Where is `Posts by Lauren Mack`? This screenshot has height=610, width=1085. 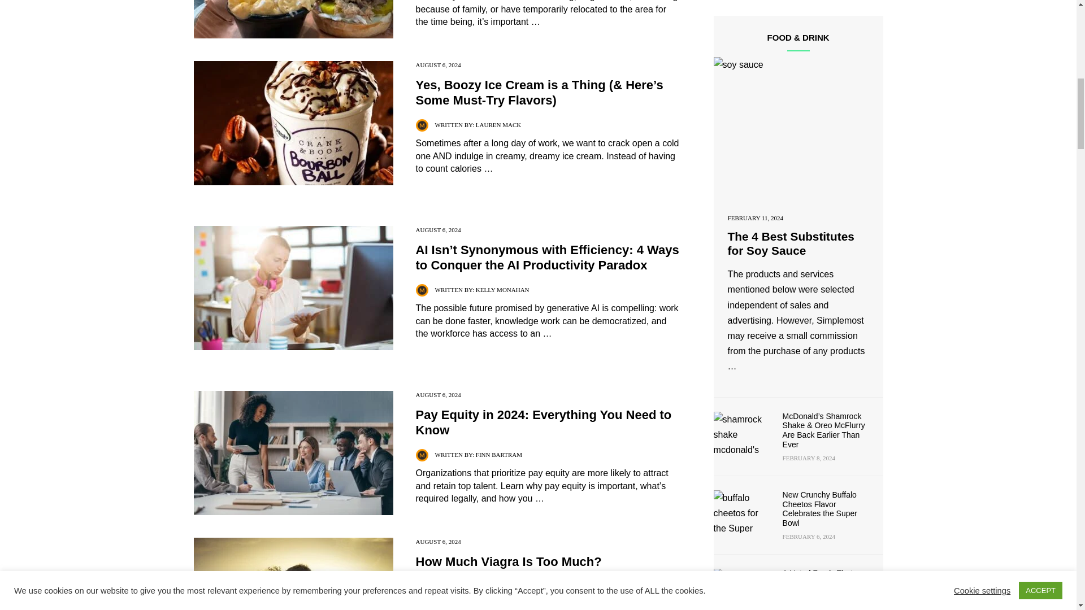 Posts by Lauren Mack is located at coordinates (498, 124).